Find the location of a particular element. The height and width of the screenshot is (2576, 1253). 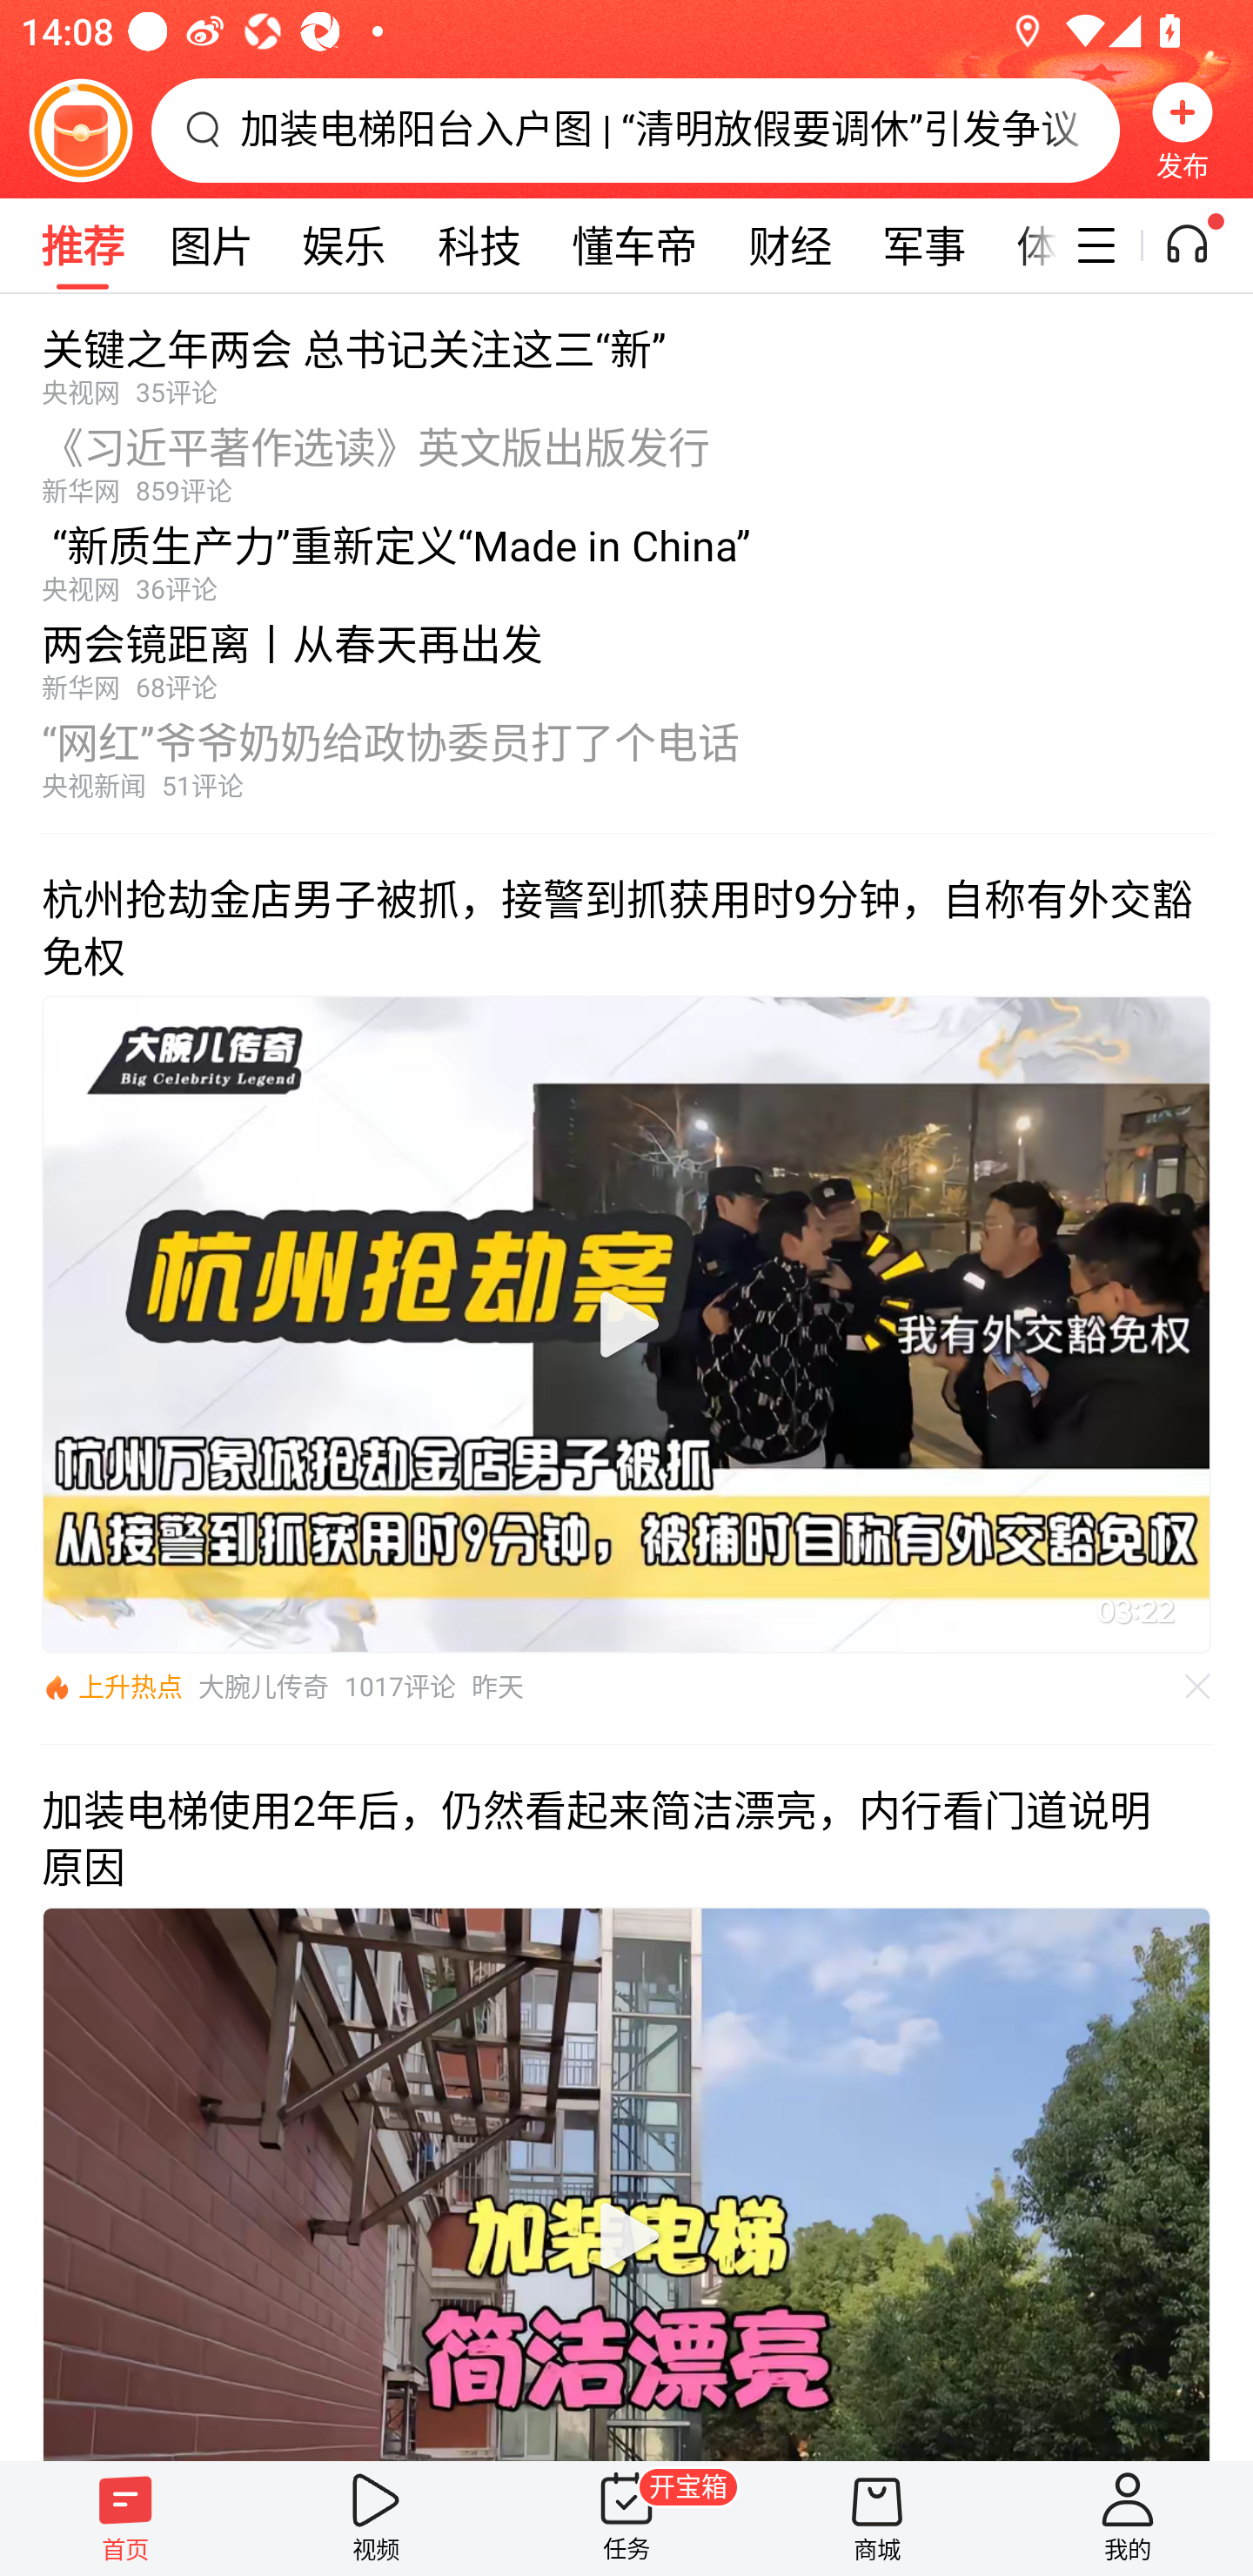

任务 开宝箱 is located at coordinates (626, 2518).